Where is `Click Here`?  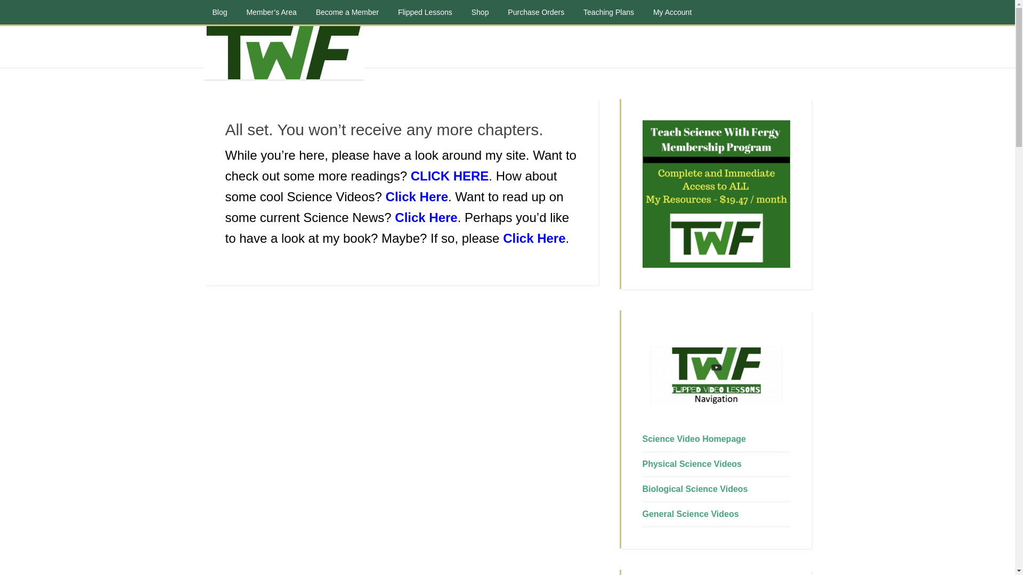
Click Here is located at coordinates (426, 217).